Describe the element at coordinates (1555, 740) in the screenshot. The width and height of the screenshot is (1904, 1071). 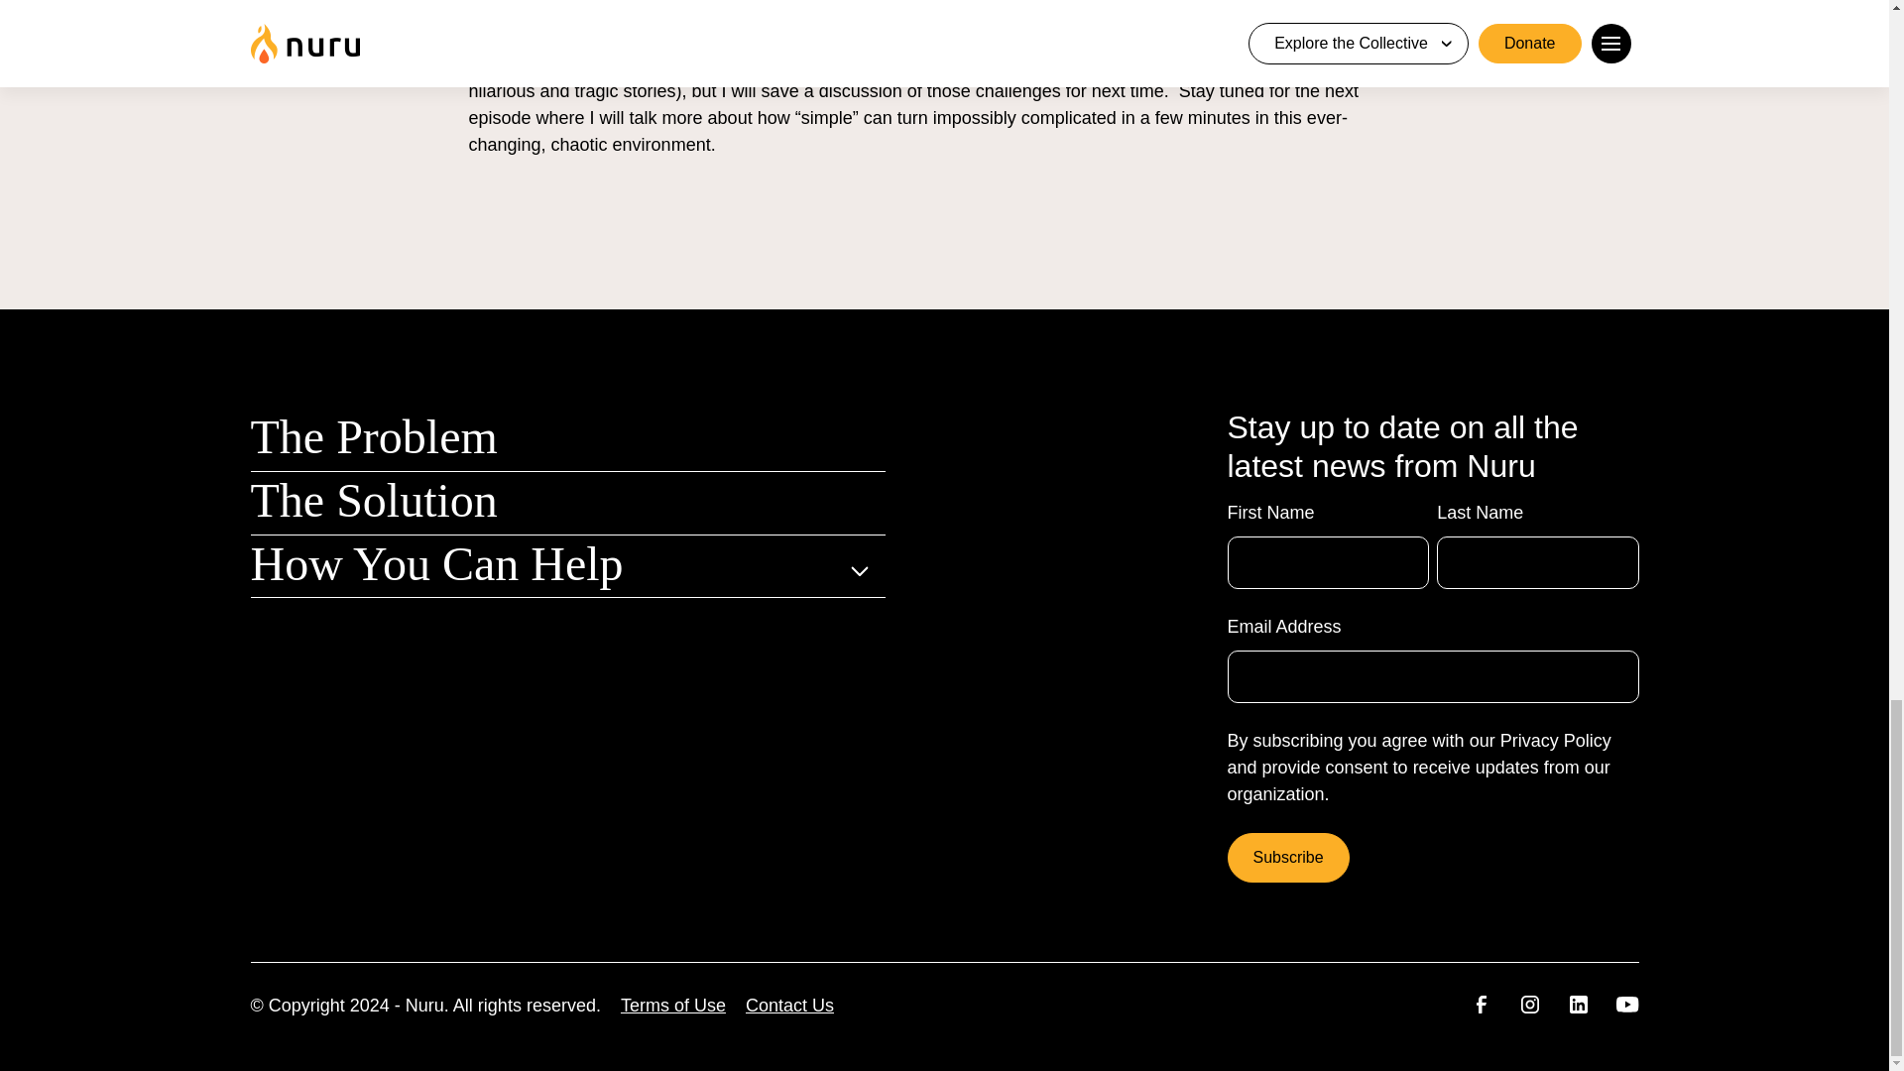
I see `Privacy Policy` at that location.